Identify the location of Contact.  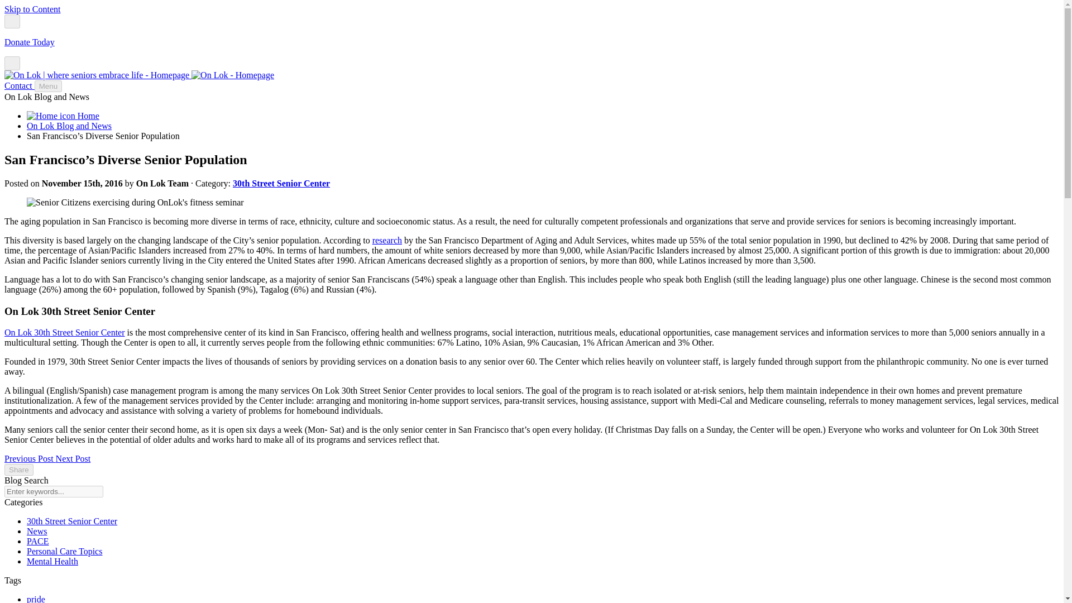
(19, 85).